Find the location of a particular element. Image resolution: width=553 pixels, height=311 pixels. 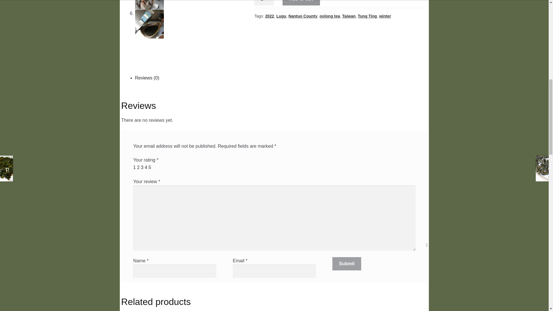

1 is located at coordinates (264, 3).